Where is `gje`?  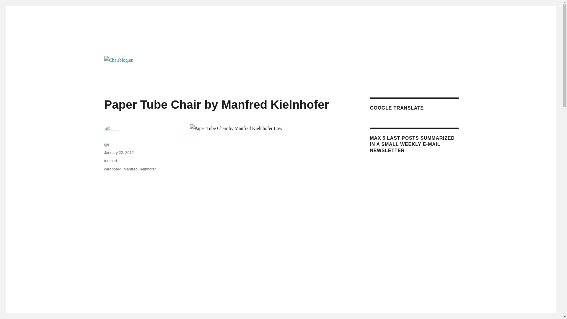
gje is located at coordinates (106, 144).